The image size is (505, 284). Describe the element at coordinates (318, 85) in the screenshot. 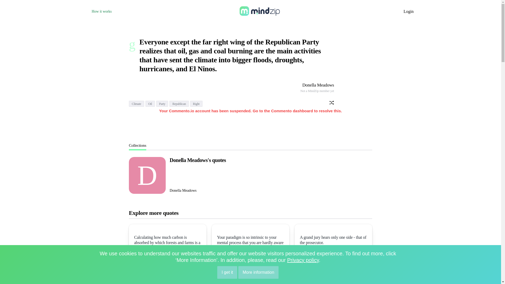

I see `Donella Meadows` at that location.